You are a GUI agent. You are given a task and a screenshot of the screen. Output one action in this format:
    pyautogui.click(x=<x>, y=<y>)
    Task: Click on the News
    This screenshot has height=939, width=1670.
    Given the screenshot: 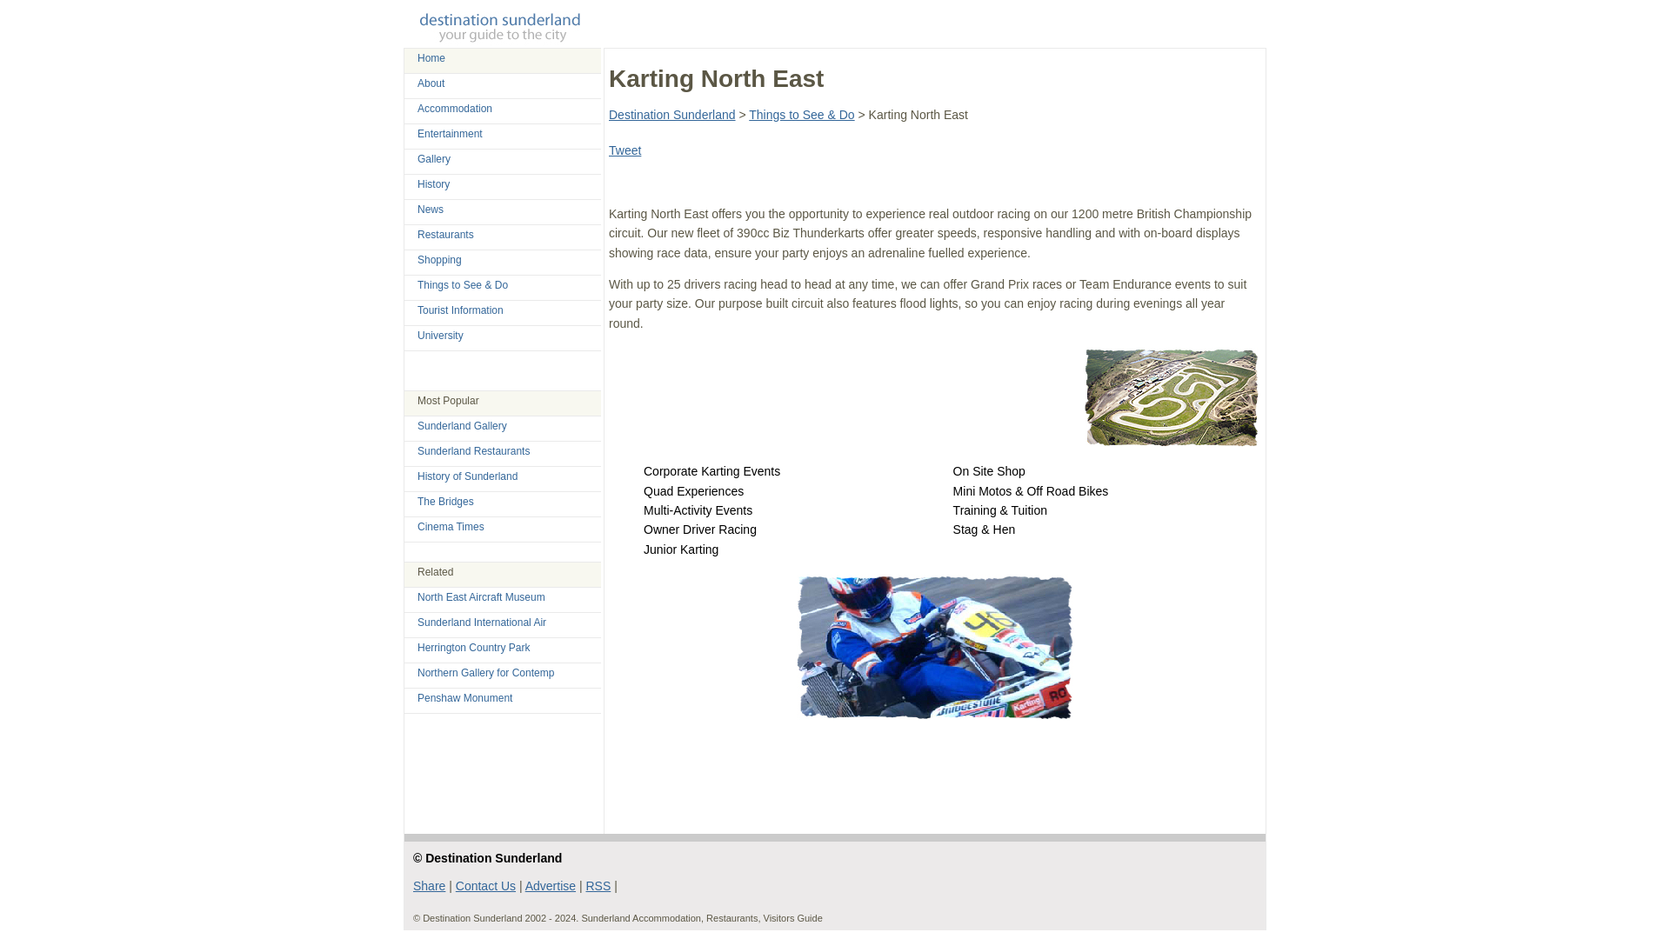 What is the action you would take?
    pyautogui.click(x=431, y=210)
    